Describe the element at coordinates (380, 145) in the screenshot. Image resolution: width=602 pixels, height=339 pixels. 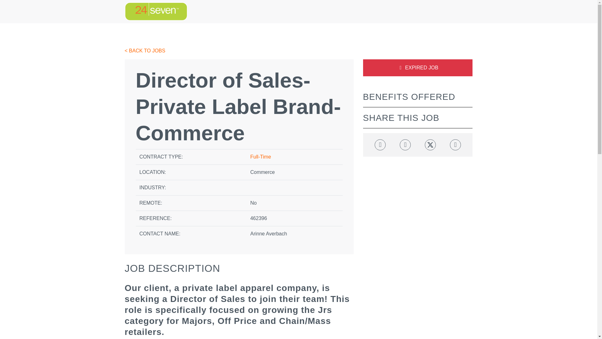
I see `Facebook` at that location.